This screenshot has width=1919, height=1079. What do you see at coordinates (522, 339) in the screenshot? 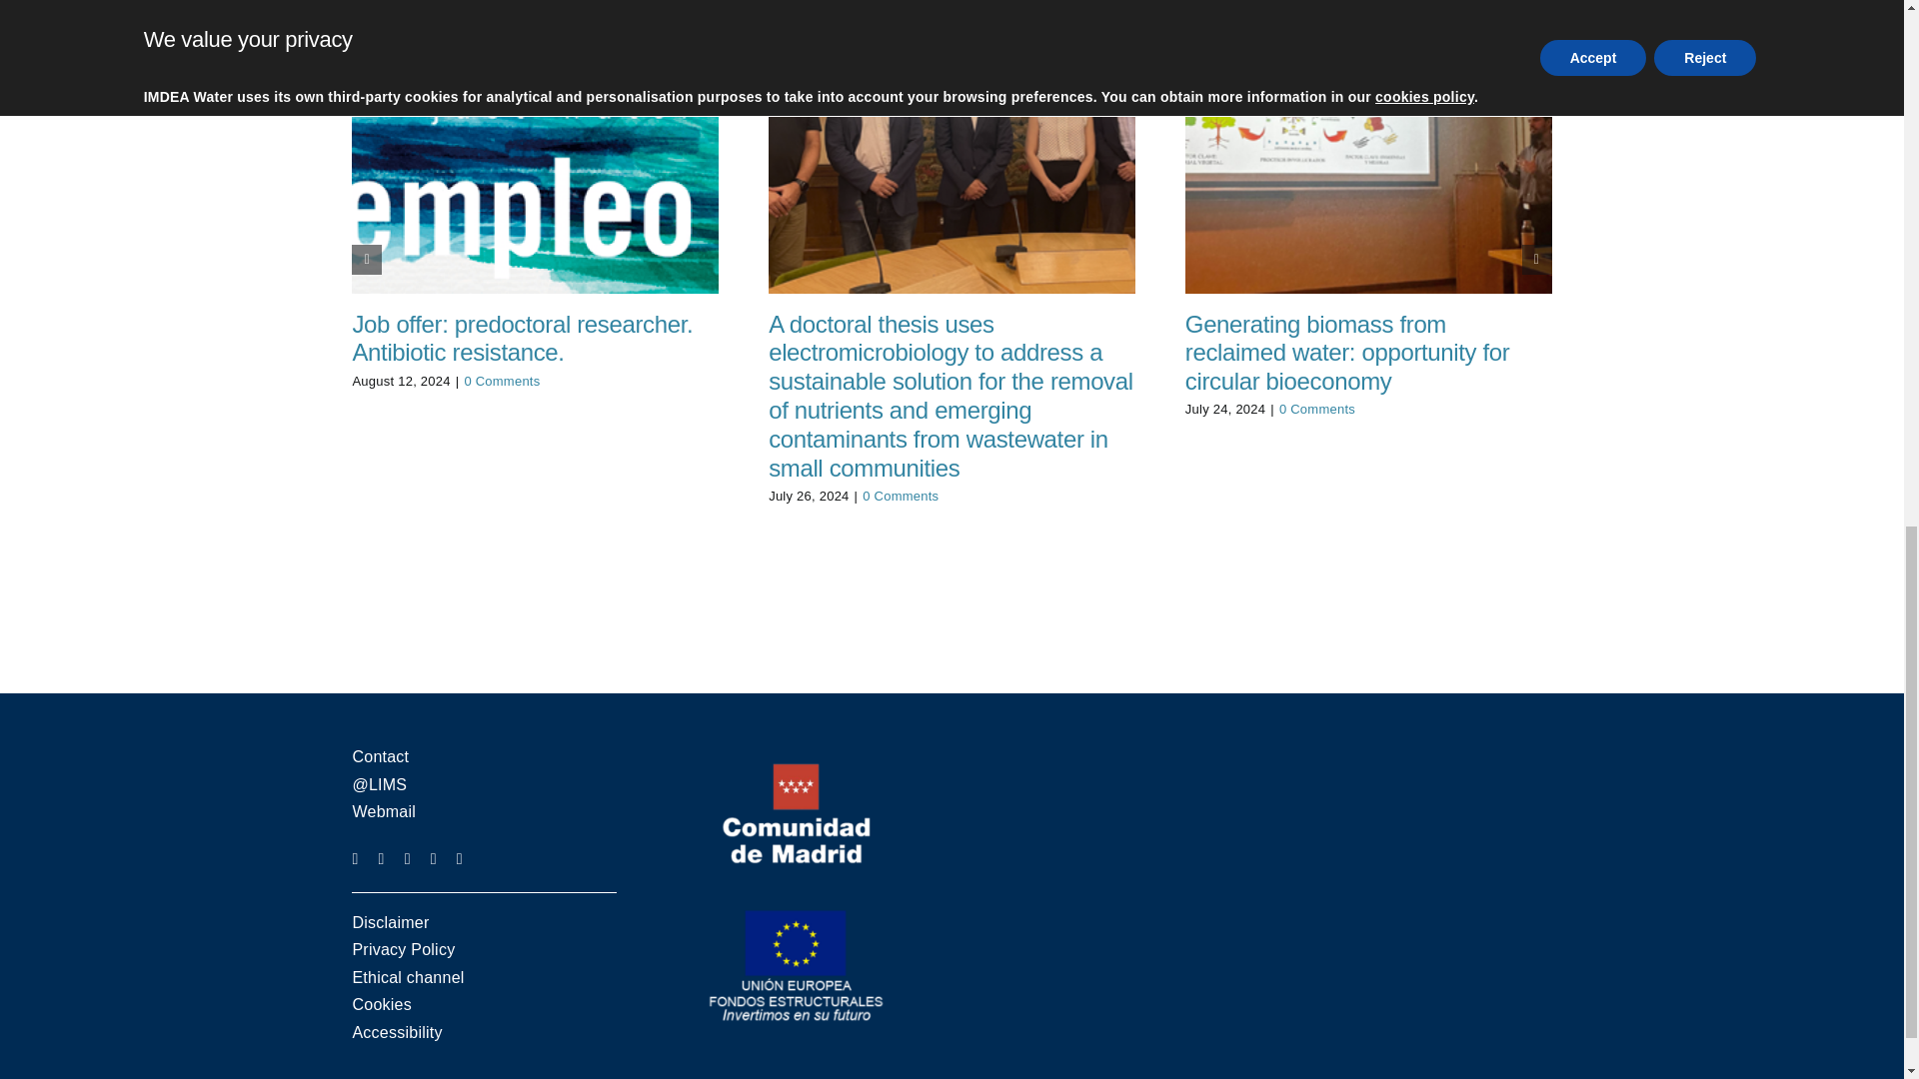
I see `Job offer: predoctoral researcher. Antibiotic resistance.` at bounding box center [522, 339].